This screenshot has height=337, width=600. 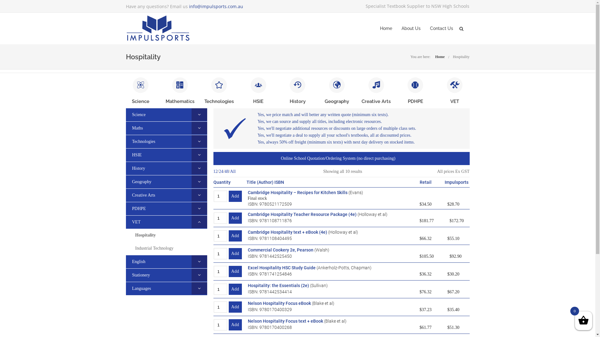 What do you see at coordinates (235, 289) in the screenshot?
I see `Add` at bounding box center [235, 289].